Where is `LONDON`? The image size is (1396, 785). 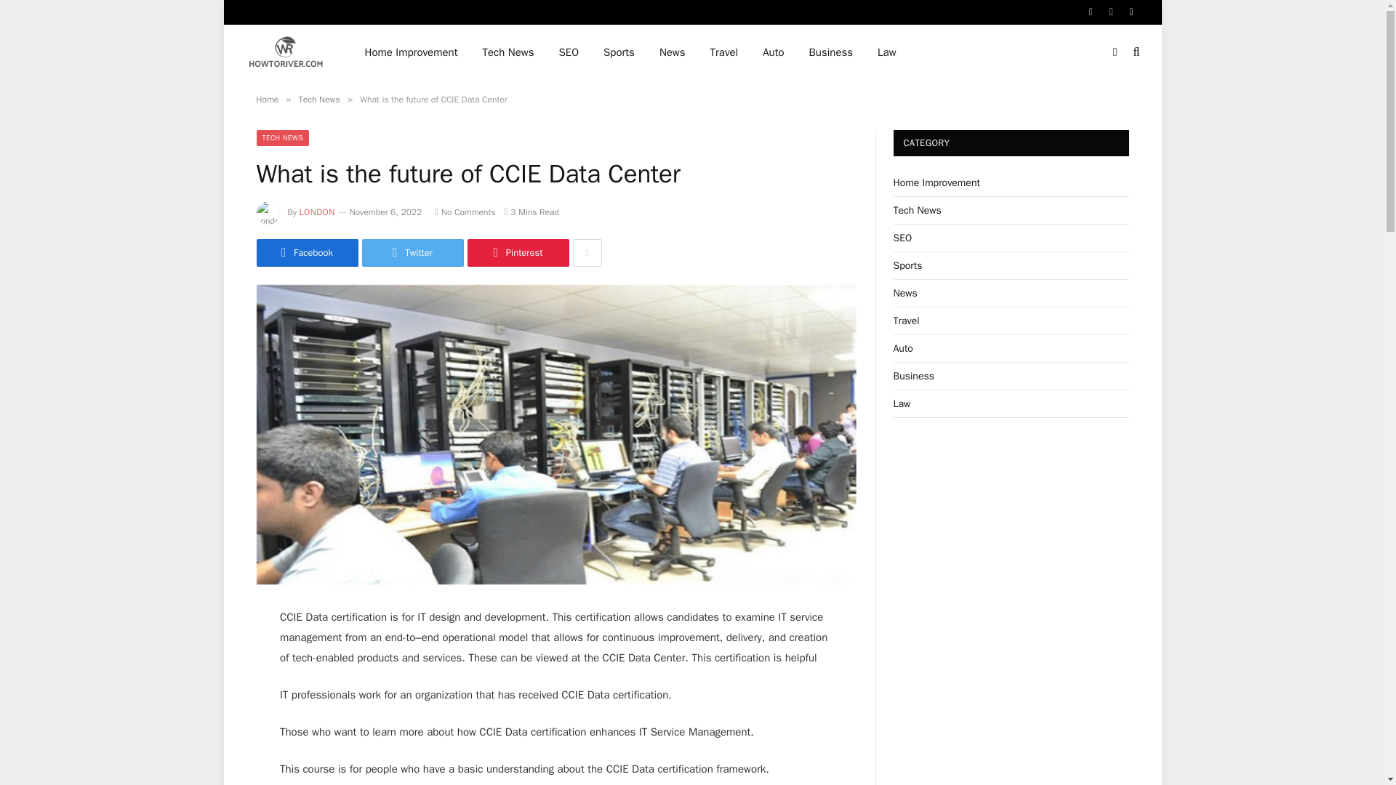 LONDON is located at coordinates (317, 212).